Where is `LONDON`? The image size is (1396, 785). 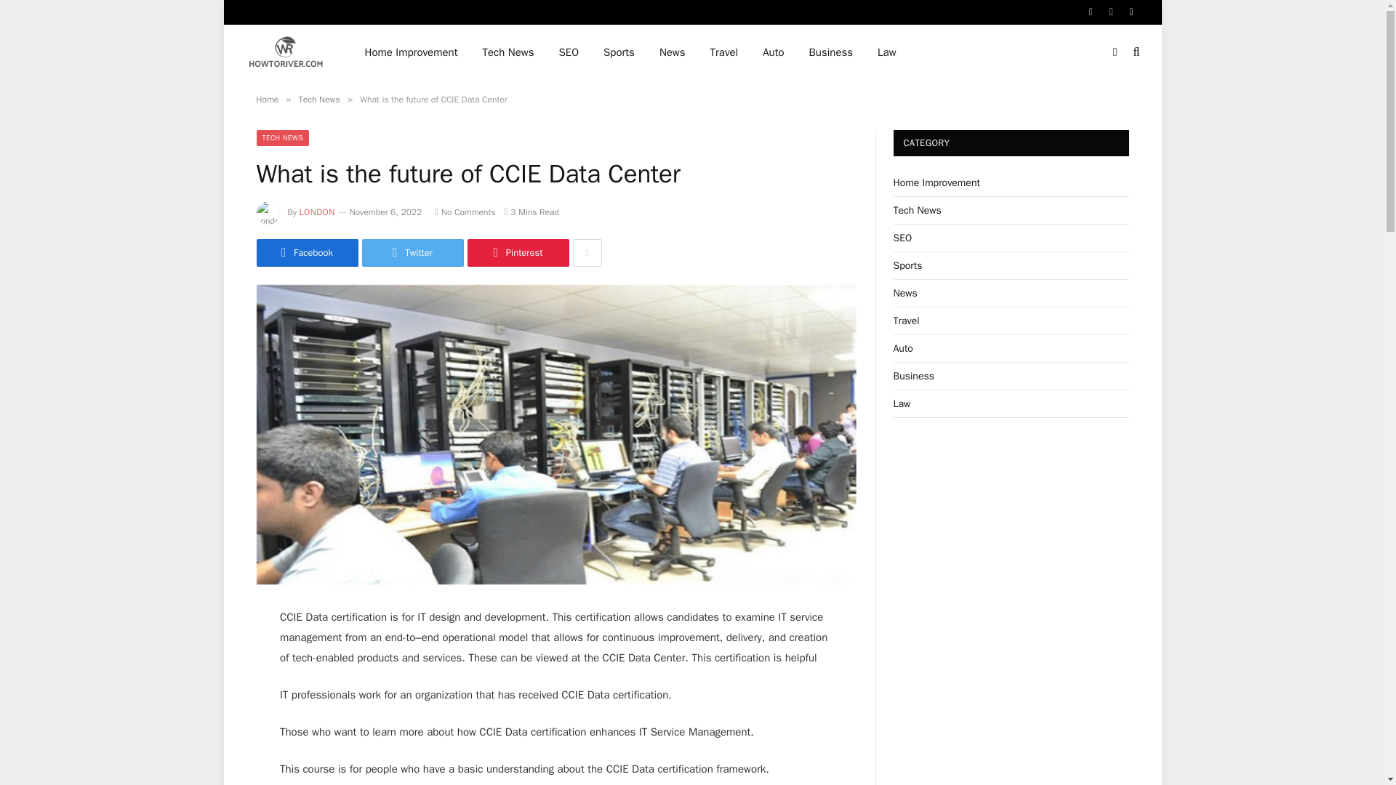 LONDON is located at coordinates (317, 212).